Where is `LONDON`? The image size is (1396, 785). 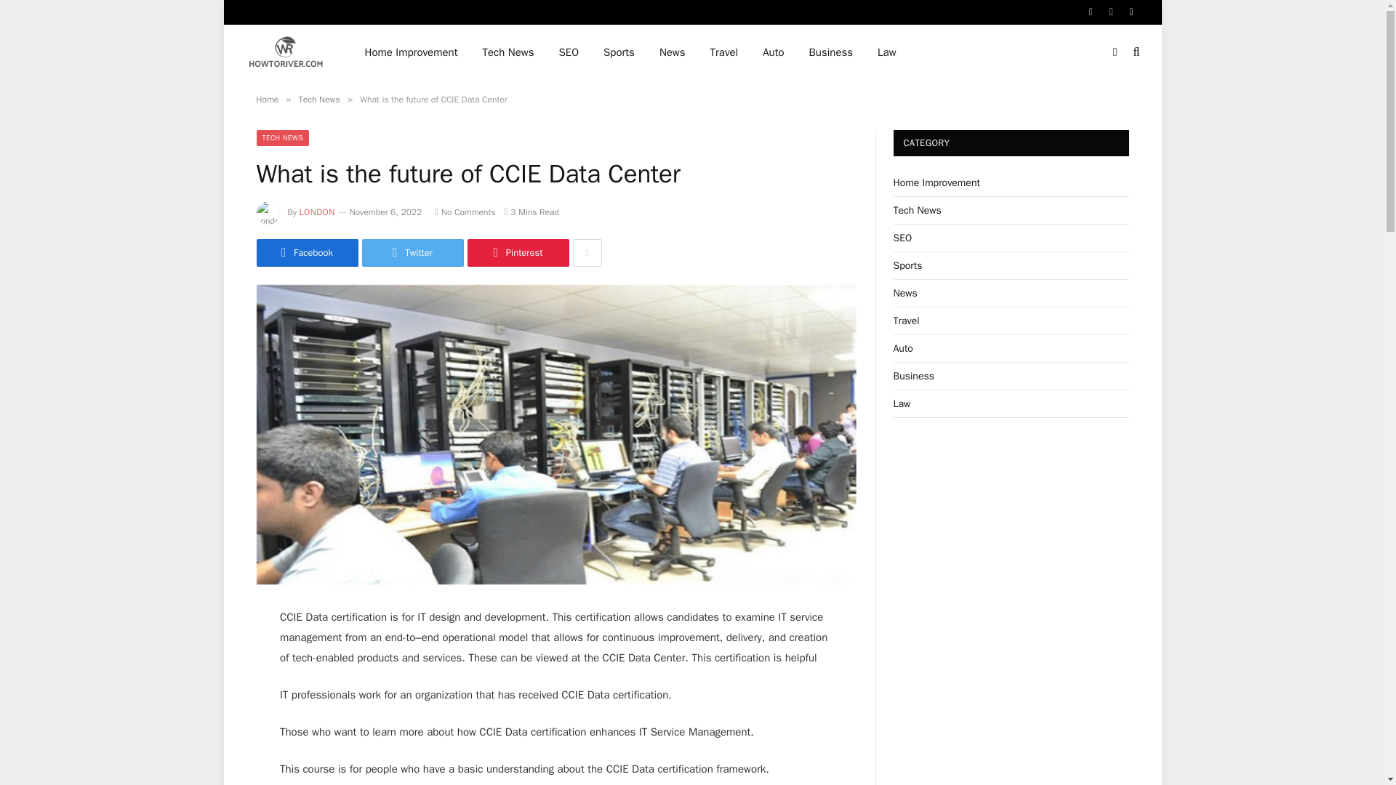 LONDON is located at coordinates (317, 212).